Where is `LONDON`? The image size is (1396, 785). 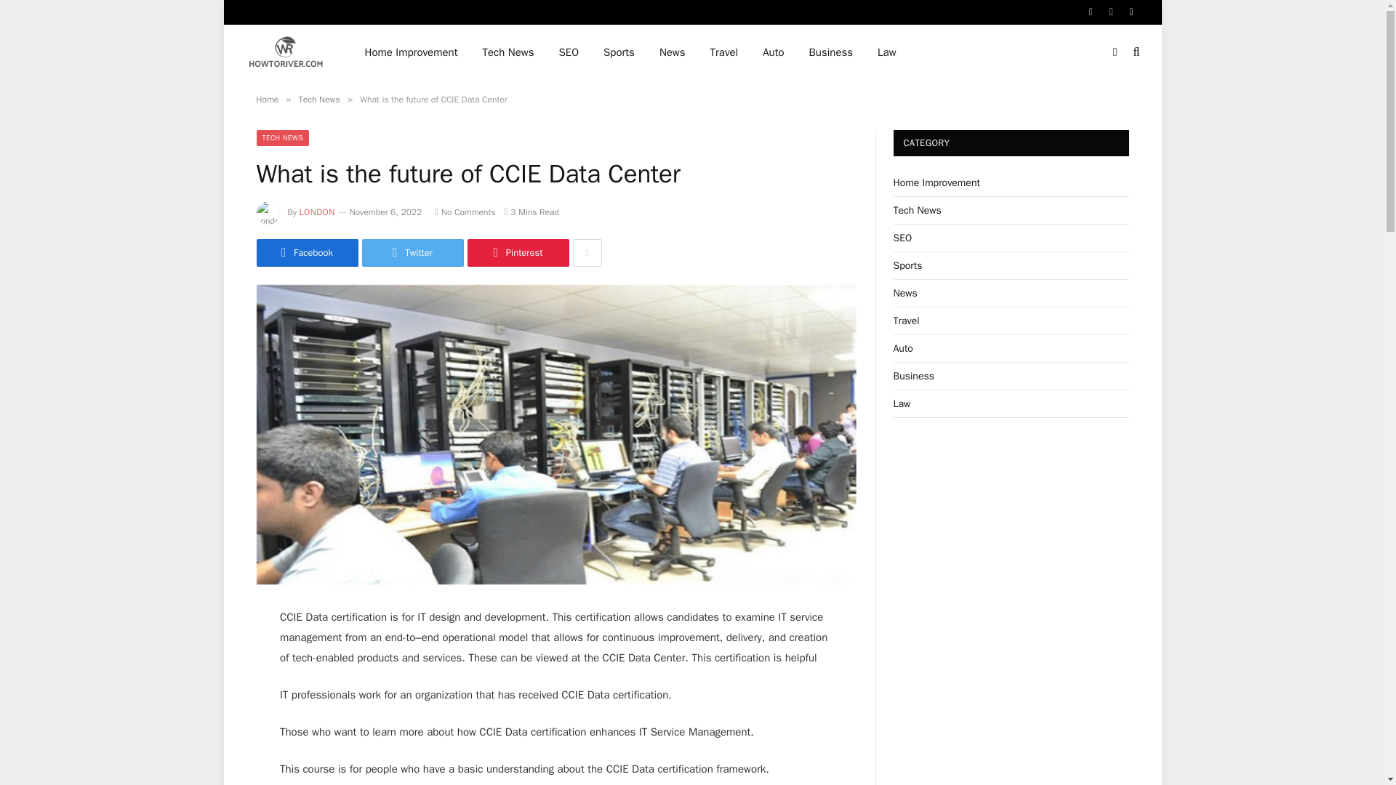 LONDON is located at coordinates (317, 212).